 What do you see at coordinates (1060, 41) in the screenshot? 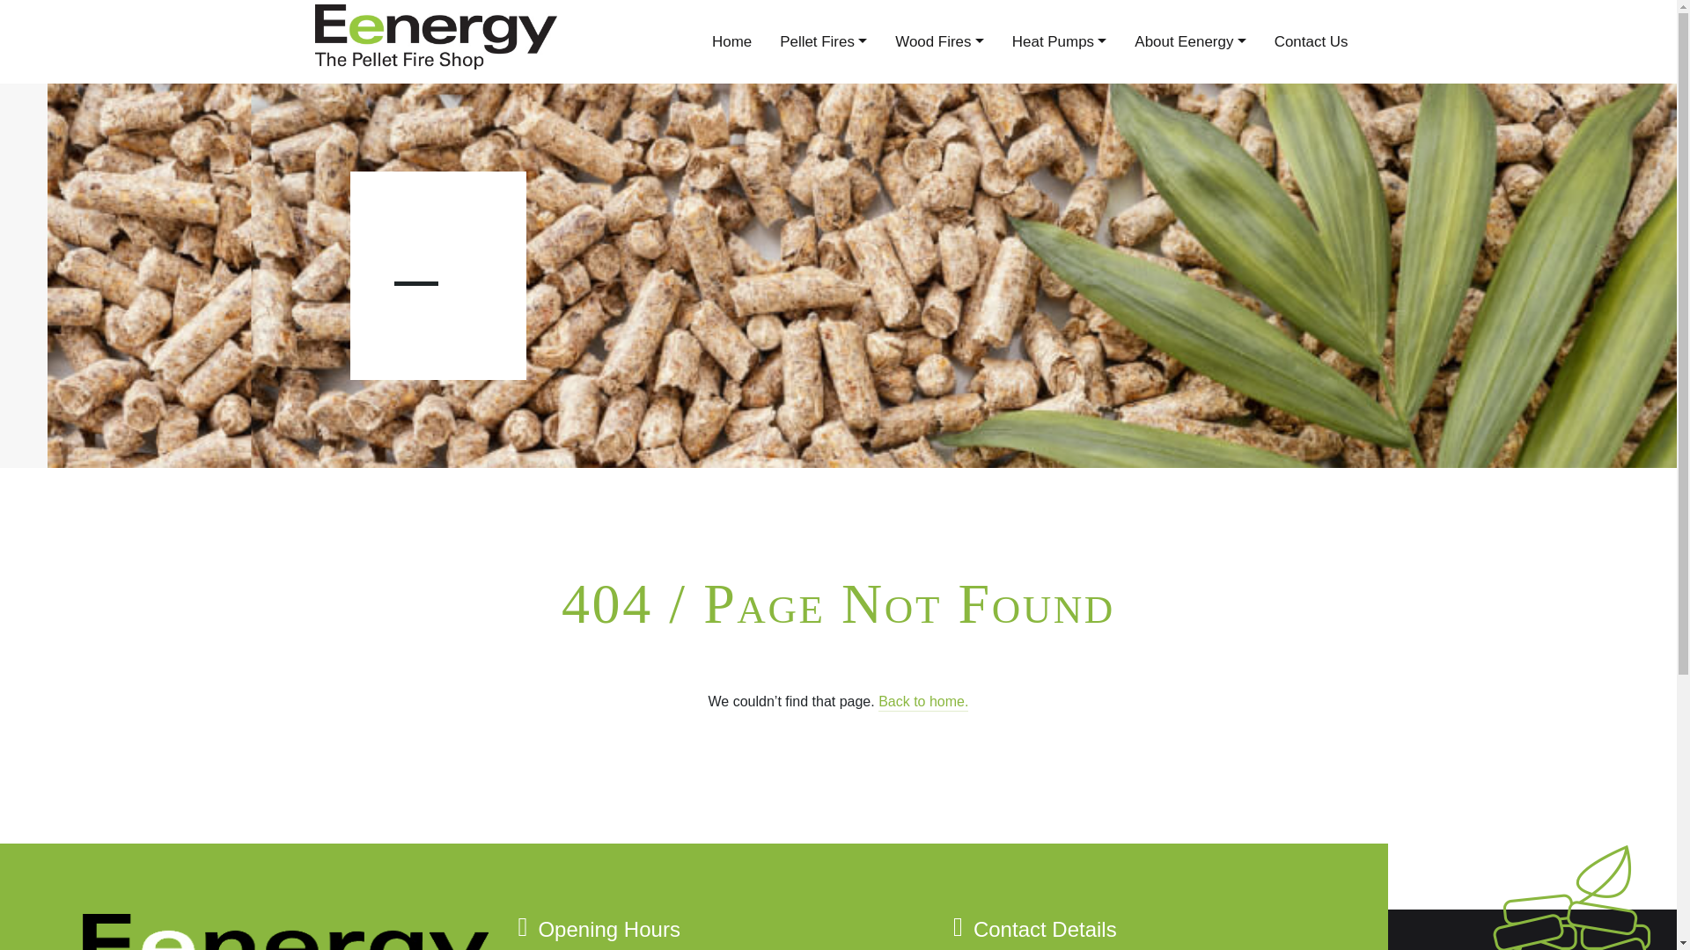
I see `Heat Pumps` at bounding box center [1060, 41].